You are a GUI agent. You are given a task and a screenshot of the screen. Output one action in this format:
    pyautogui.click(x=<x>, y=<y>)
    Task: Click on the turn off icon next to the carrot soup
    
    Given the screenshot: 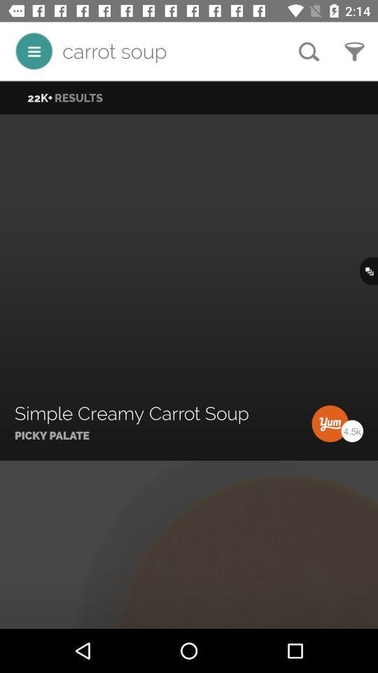 What is the action you would take?
    pyautogui.click(x=309, y=51)
    